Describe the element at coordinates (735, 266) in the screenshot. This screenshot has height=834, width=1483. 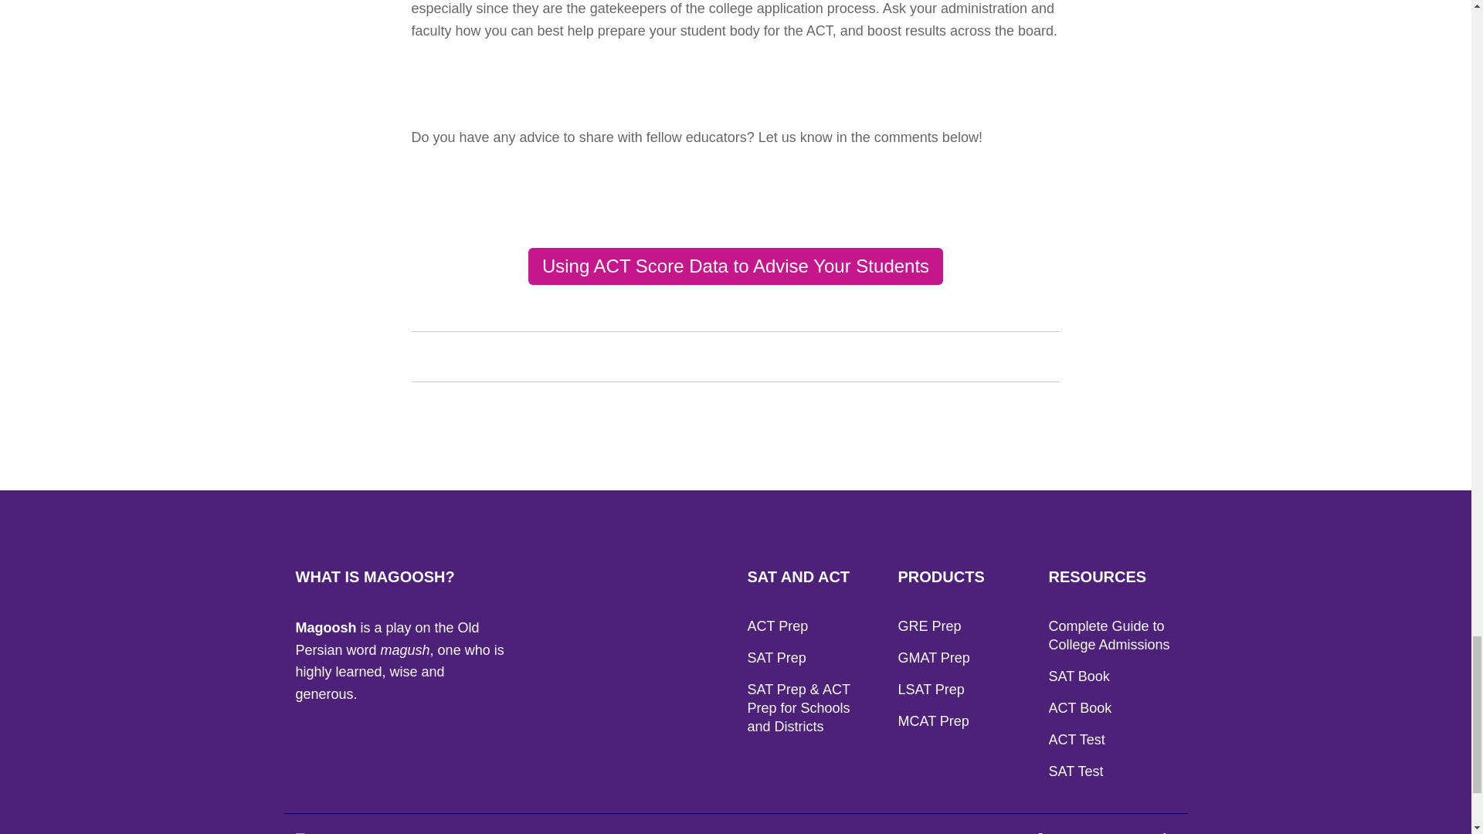
I see `Using ACT Score Data to Advise Your Students` at that location.